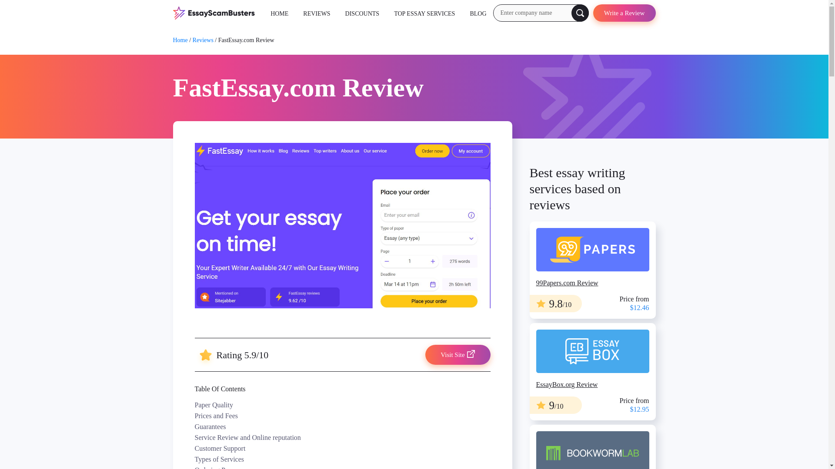 This screenshot has width=835, height=469. Describe the element at coordinates (343, 459) in the screenshot. I see `Types of Services` at that location.